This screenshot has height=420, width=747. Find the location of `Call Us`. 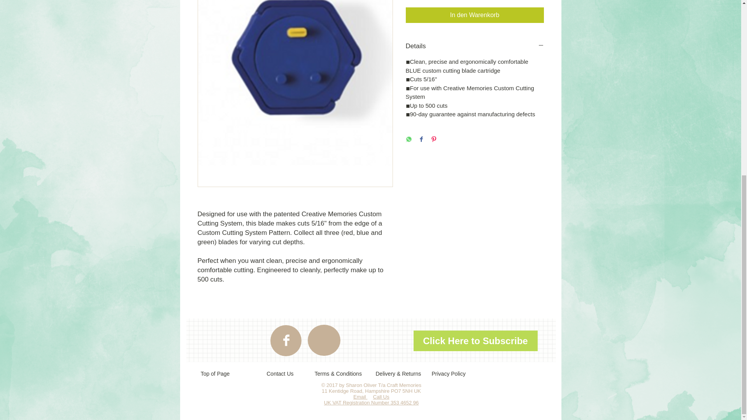

Call Us is located at coordinates (381, 397).